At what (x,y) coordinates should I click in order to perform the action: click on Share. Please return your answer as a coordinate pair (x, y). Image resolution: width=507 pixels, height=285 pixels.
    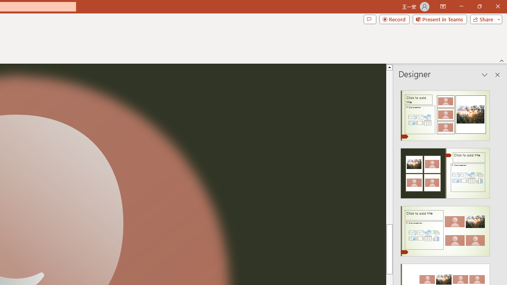
    Looking at the image, I should click on (484, 19).